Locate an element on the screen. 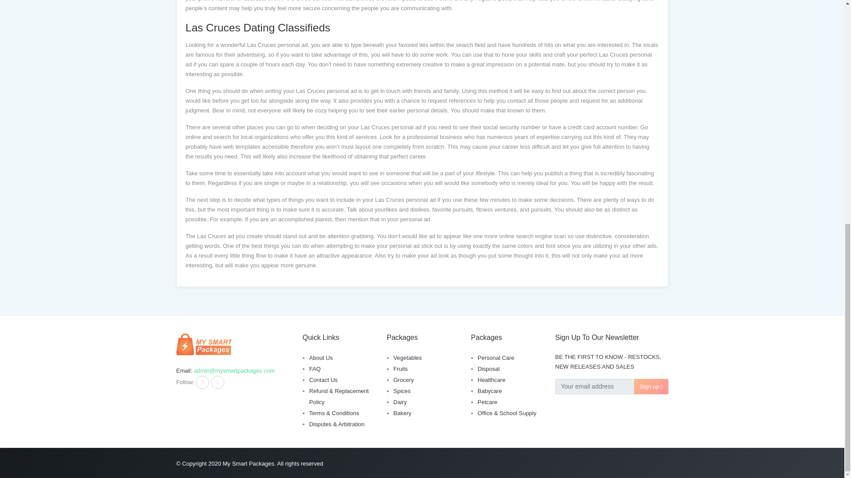 The image size is (851, 478). facebook is located at coordinates (202, 382).